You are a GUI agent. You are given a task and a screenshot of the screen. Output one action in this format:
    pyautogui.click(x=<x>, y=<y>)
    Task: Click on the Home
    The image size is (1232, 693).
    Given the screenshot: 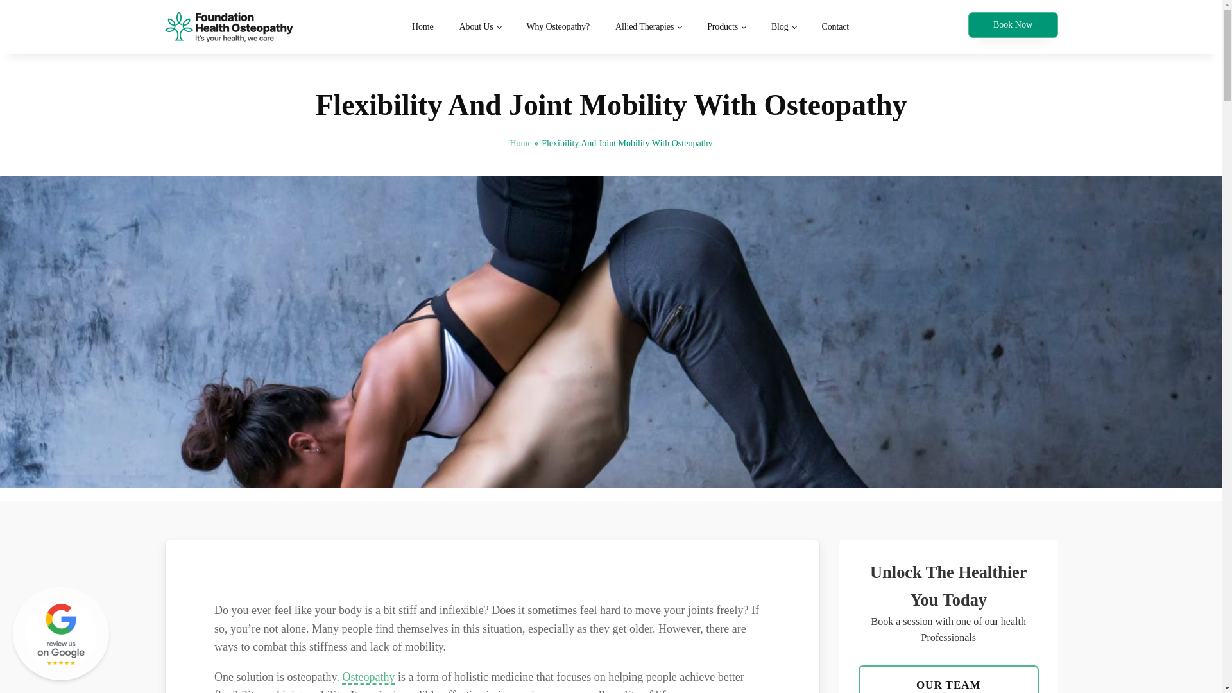 What is the action you would take?
    pyautogui.click(x=520, y=144)
    